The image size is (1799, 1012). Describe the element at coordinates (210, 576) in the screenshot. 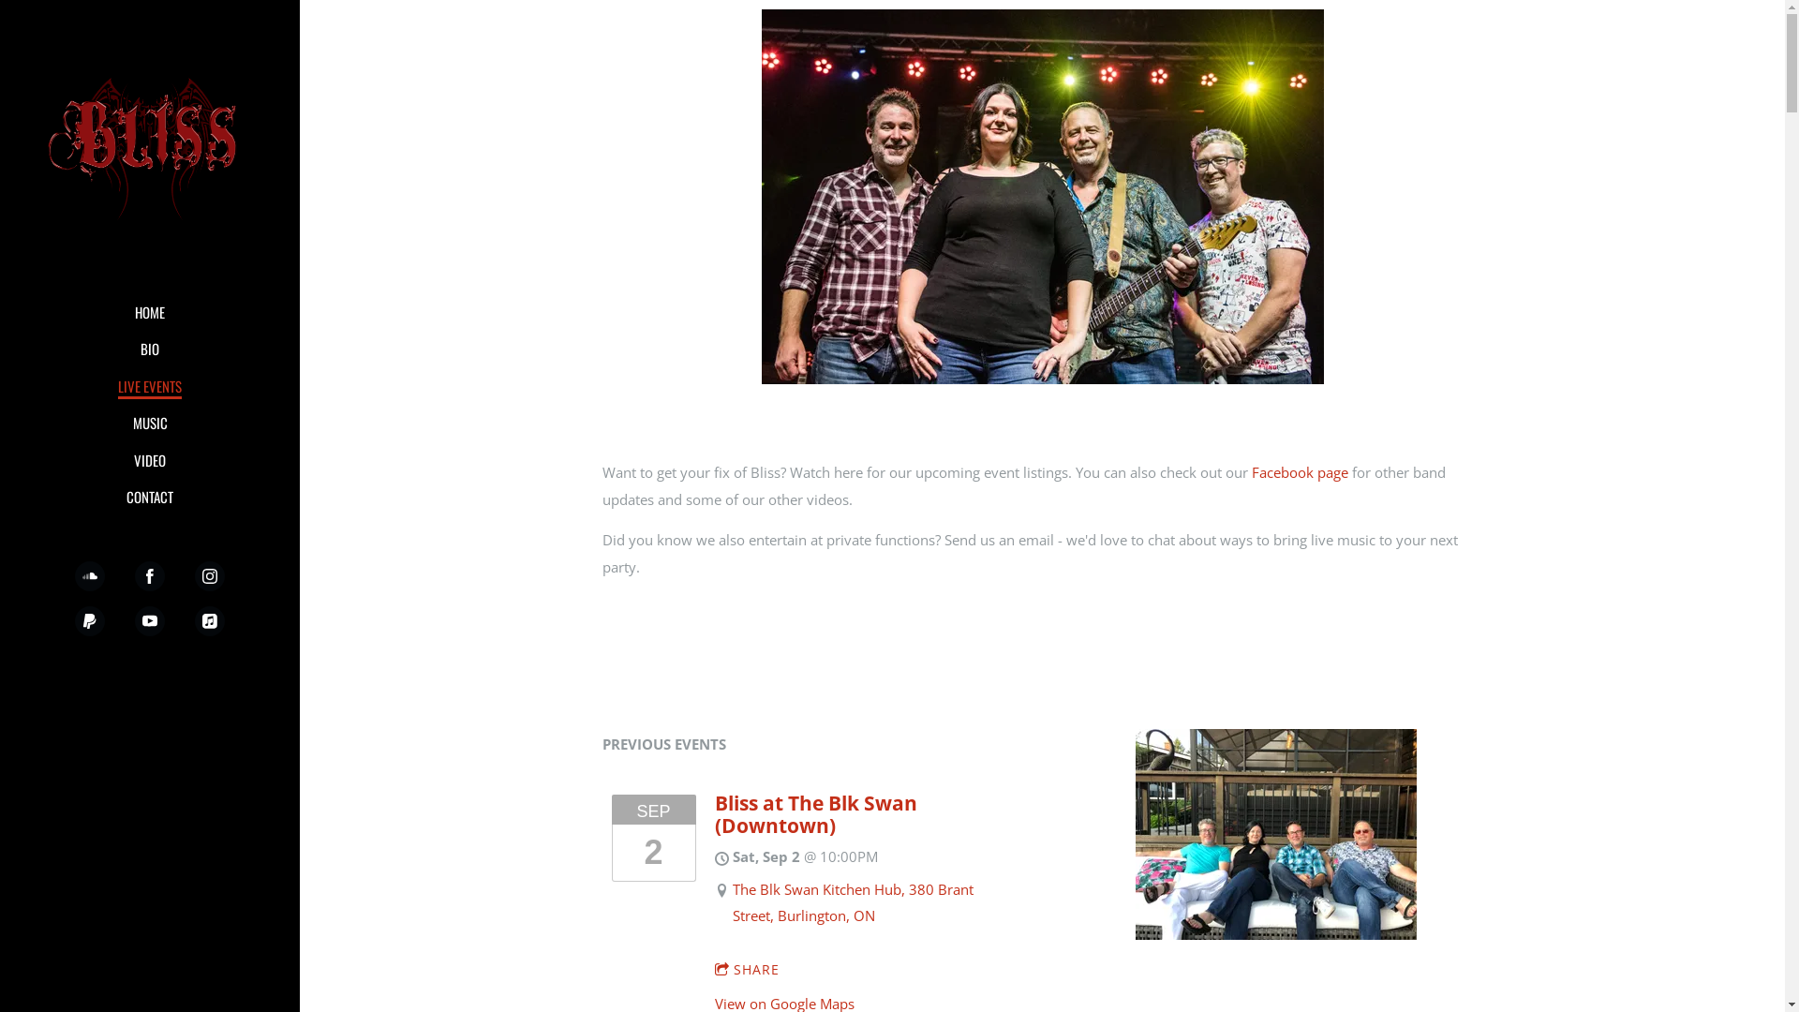

I see `https://instagram.com/blisslivemusic` at that location.